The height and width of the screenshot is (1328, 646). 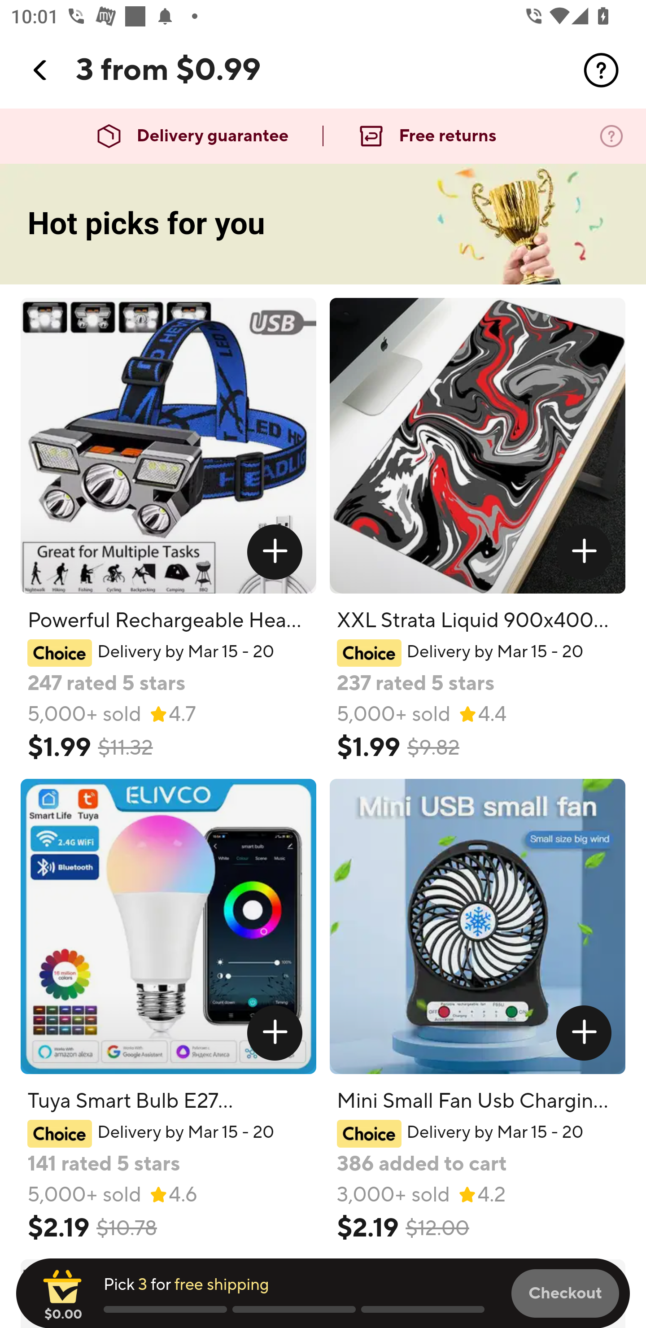 What do you see at coordinates (275, 552) in the screenshot?
I see `` at bounding box center [275, 552].